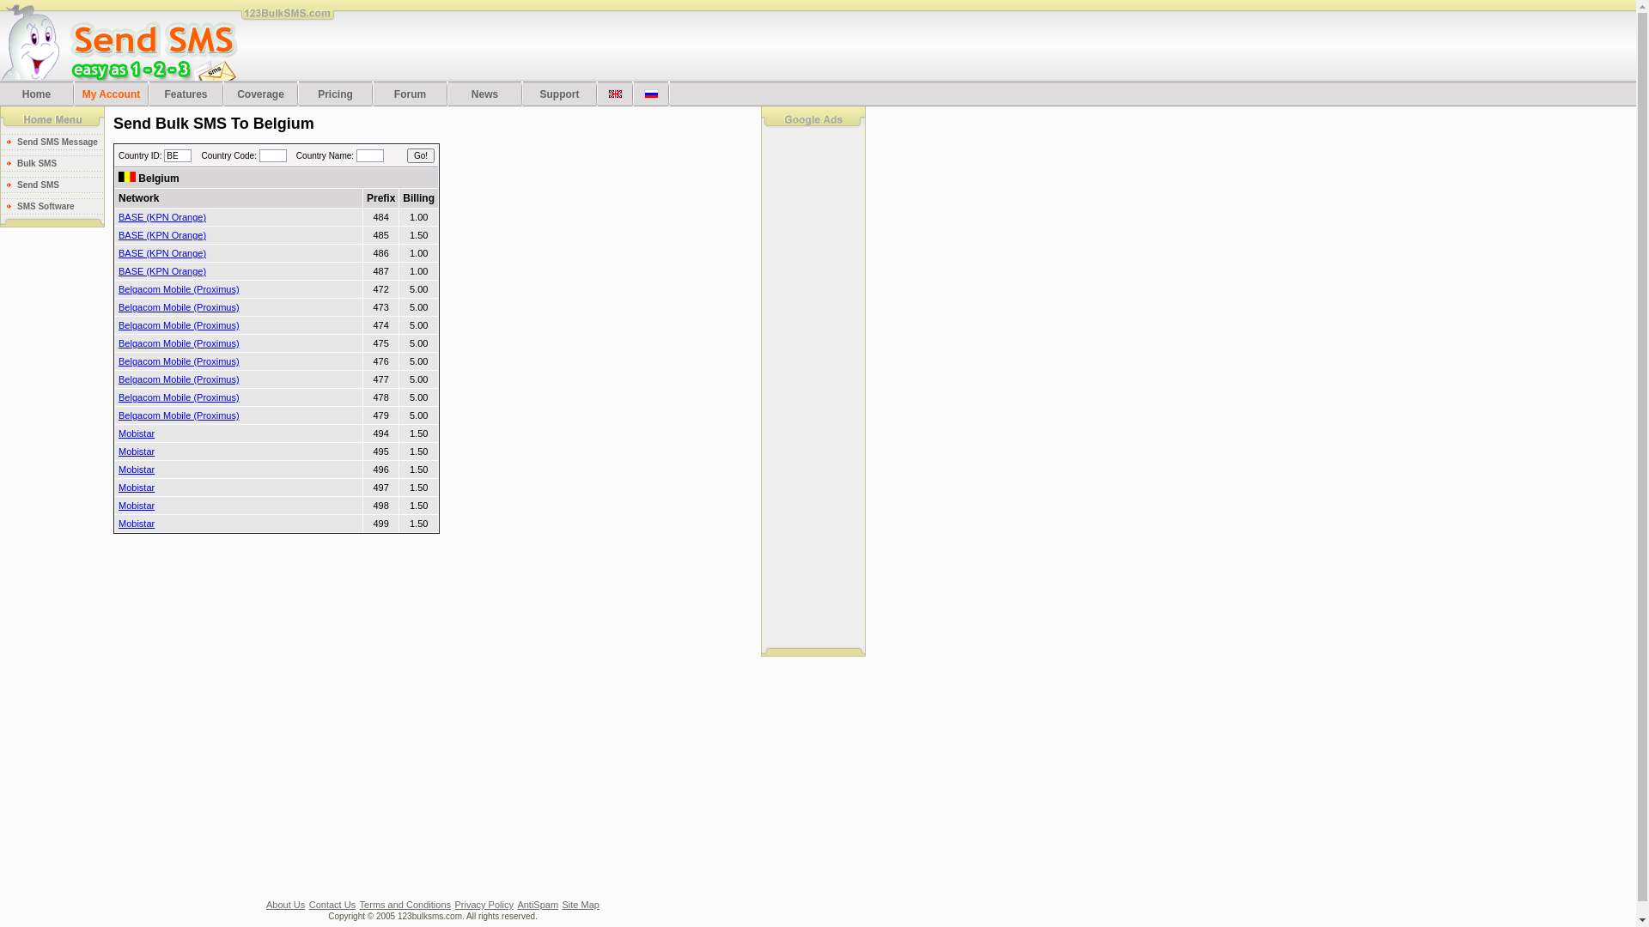 The height and width of the screenshot is (927, 1649). I want to click on Belgacom Mobile (Proximus), so click(179, 361).